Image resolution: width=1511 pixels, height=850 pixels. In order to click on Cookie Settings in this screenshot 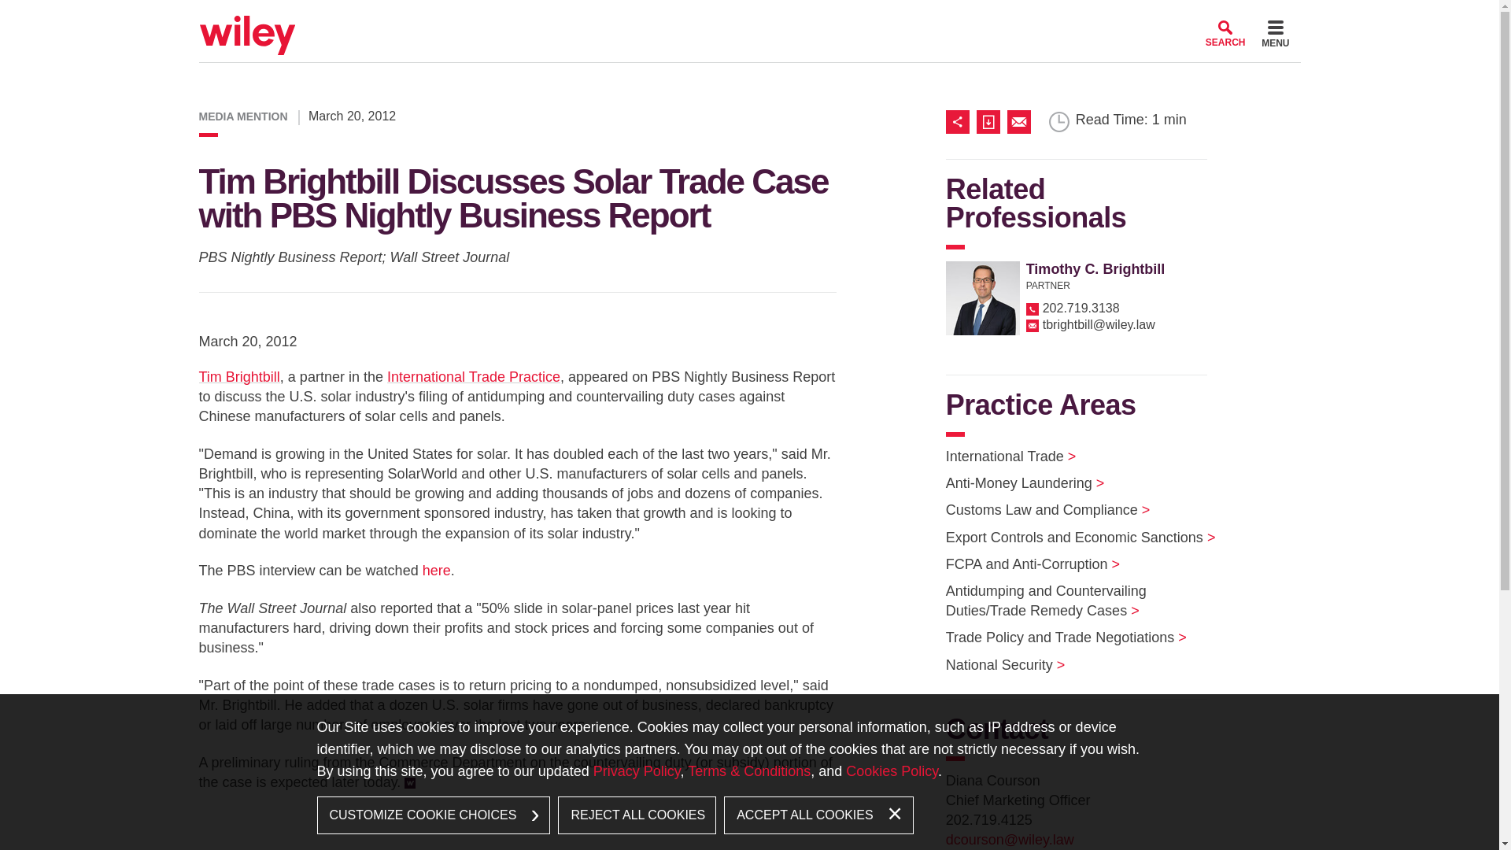, I will do `click(688, 17)`.